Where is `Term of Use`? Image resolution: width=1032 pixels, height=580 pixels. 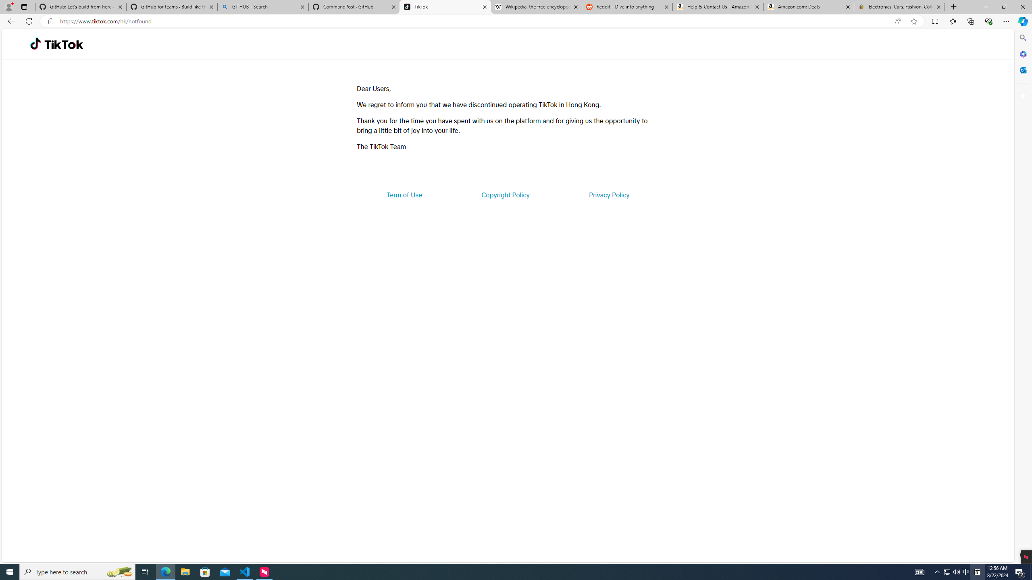
Term of Use is located at coordinates (404, 195).